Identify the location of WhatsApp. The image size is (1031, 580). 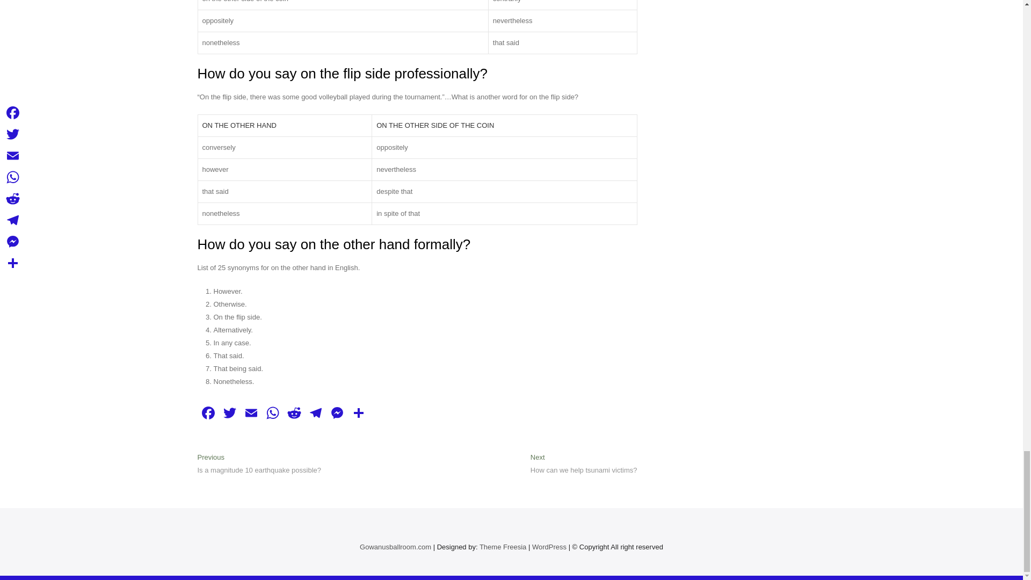
(273, 414).